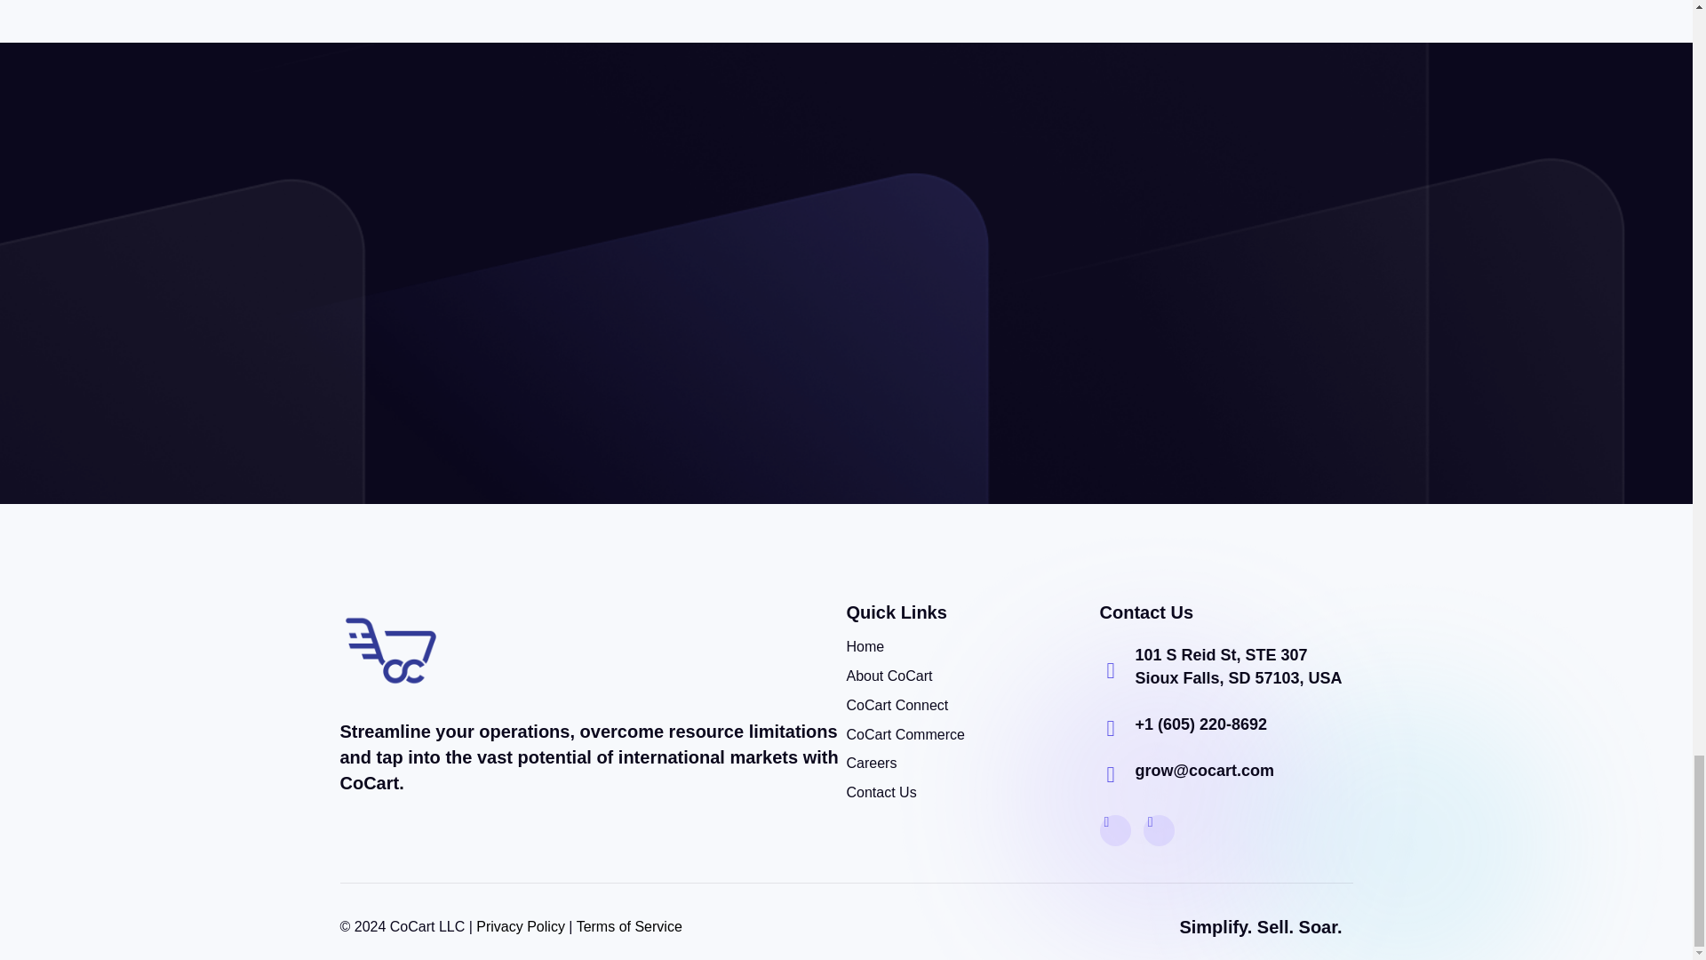 The width and height of the screenshot is (1706, 960). What do you see at coordinates (871, 763) in the screenshot?
I see `Careers` at bounding box center [871, 763].